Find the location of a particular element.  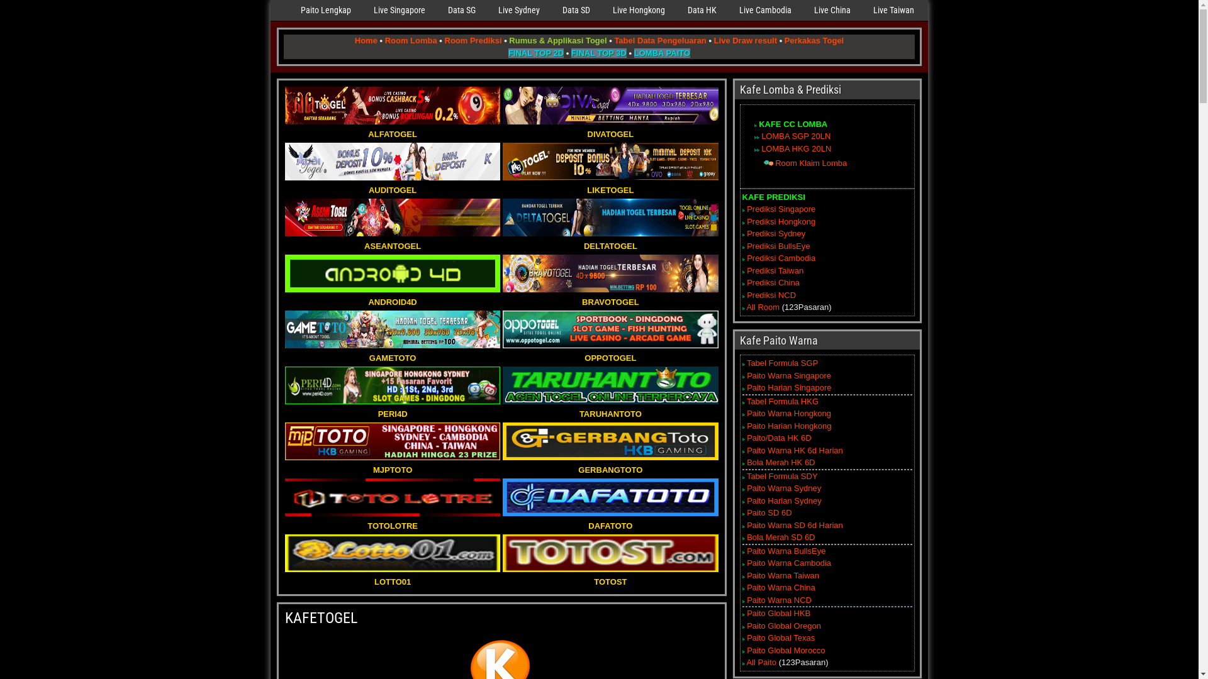

Prediksi Hongkong is located at coordinates (781, 221).